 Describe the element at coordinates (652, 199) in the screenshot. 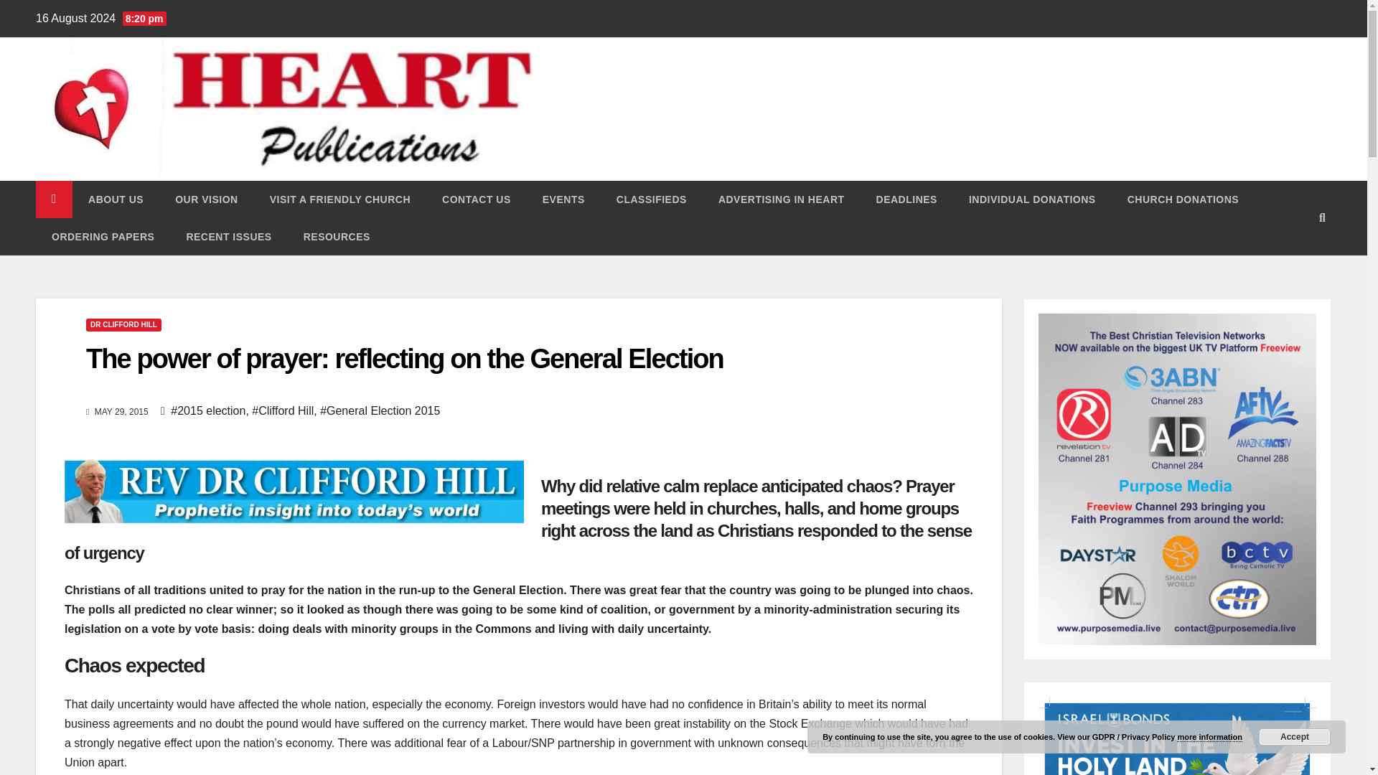

I see `CLASSIFIEDS` at that location.